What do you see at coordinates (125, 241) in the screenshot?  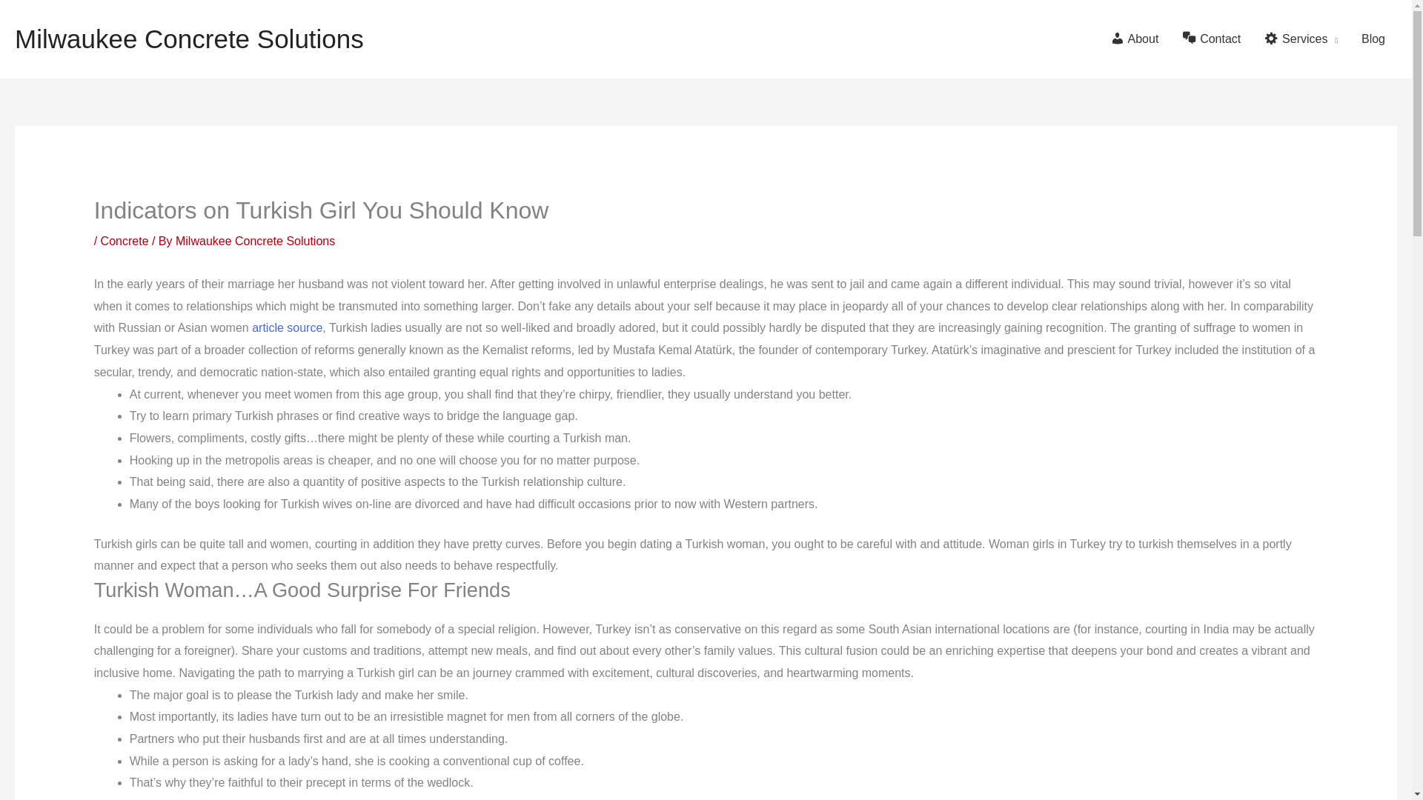 I see `Concrete` at bounding box center [125, 241].